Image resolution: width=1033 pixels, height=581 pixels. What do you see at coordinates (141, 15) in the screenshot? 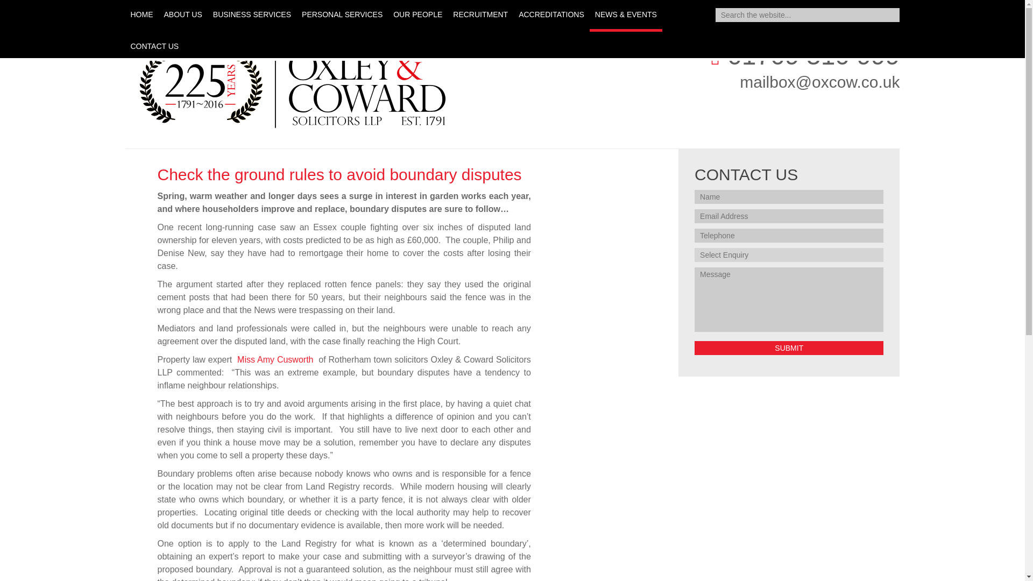
I see `HOME` at bounding box center [141, 15].